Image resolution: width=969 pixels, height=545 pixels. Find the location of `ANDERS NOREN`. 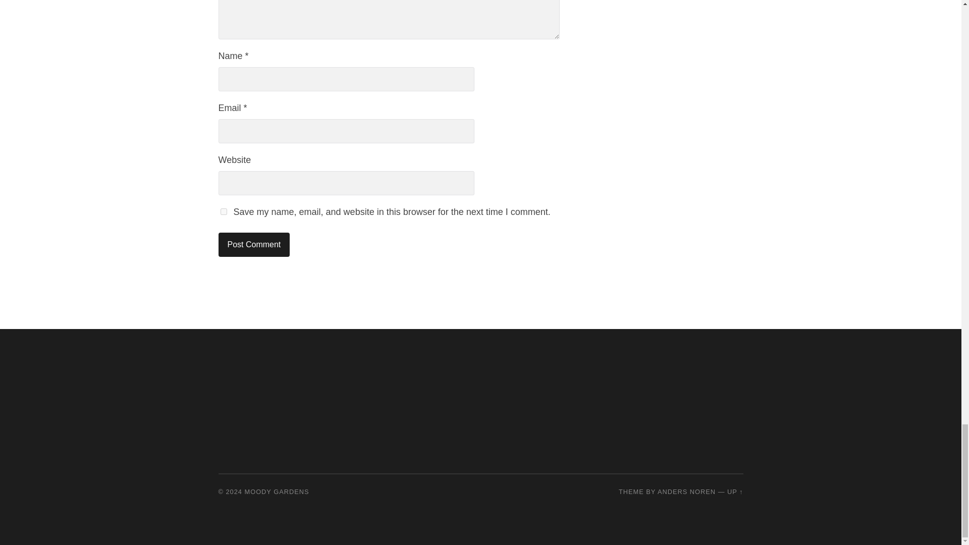

ANDERS NOREN is located at coordinates (686, 492).